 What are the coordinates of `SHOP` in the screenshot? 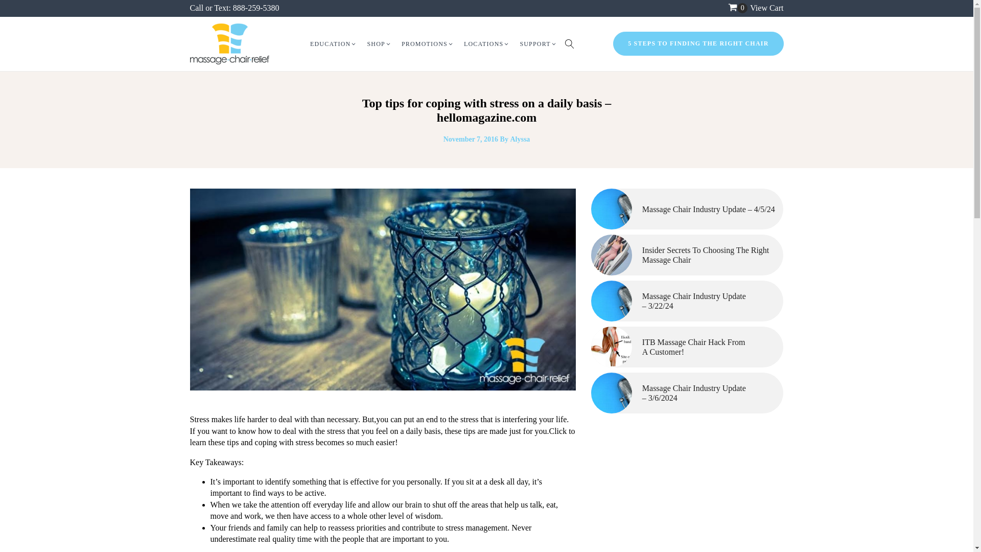 It's located at (379, 44).